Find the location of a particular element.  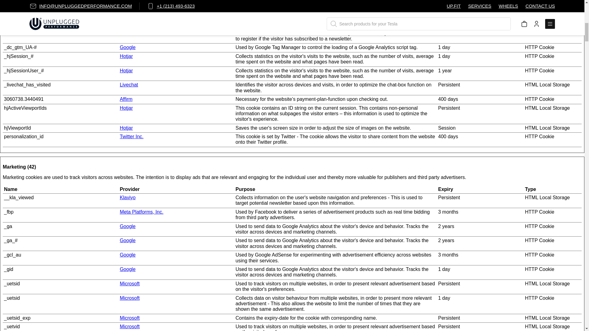

Google is located at coordinates (127, 240).